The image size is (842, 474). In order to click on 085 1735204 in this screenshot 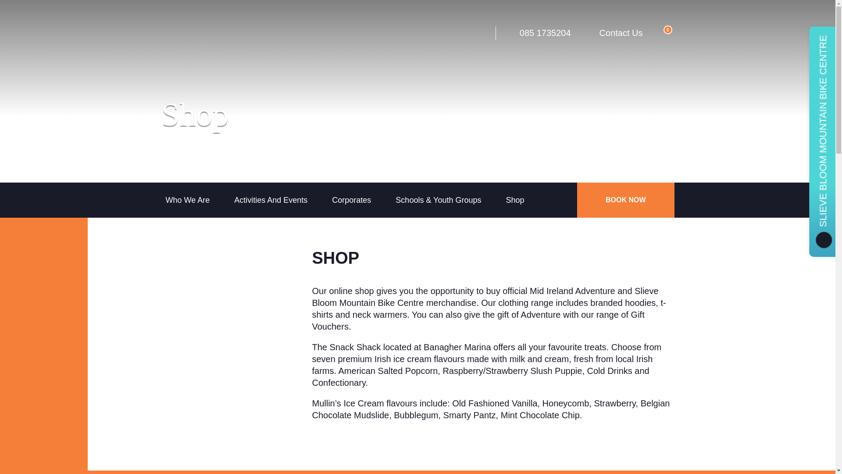, I will do `click(537, 32)`.